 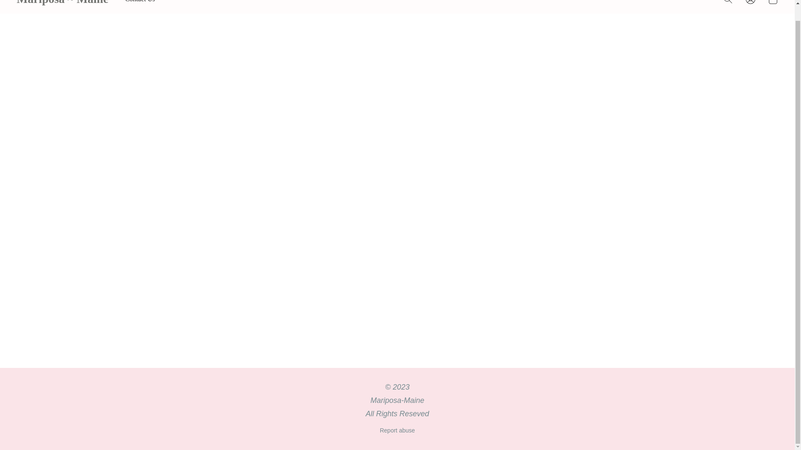 What do you see at coordinates (728, 4) in the screenshot?
I see `Search the website` at bounding box center [728, 4].